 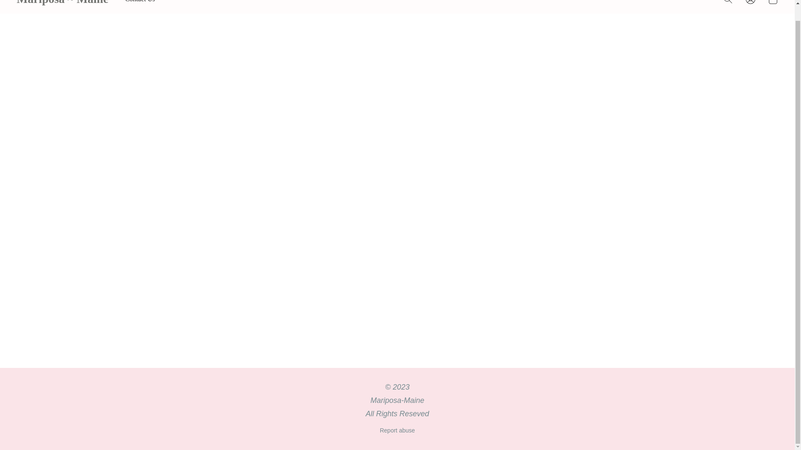 What do you see at coordinates (728, 4) in the screenshot?
I see `Search the website` at bounding box center [728, 4].